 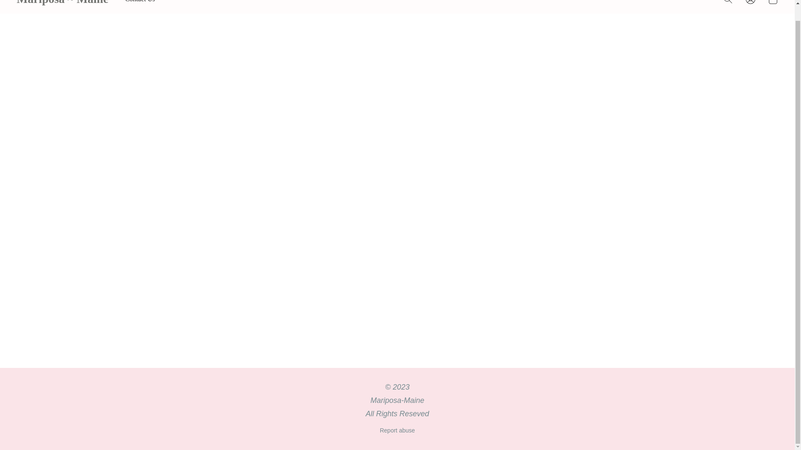 What do you see at coordinates (728, 4) in the screenshot?
I see `Search the website` at bounding box center [728, 4].